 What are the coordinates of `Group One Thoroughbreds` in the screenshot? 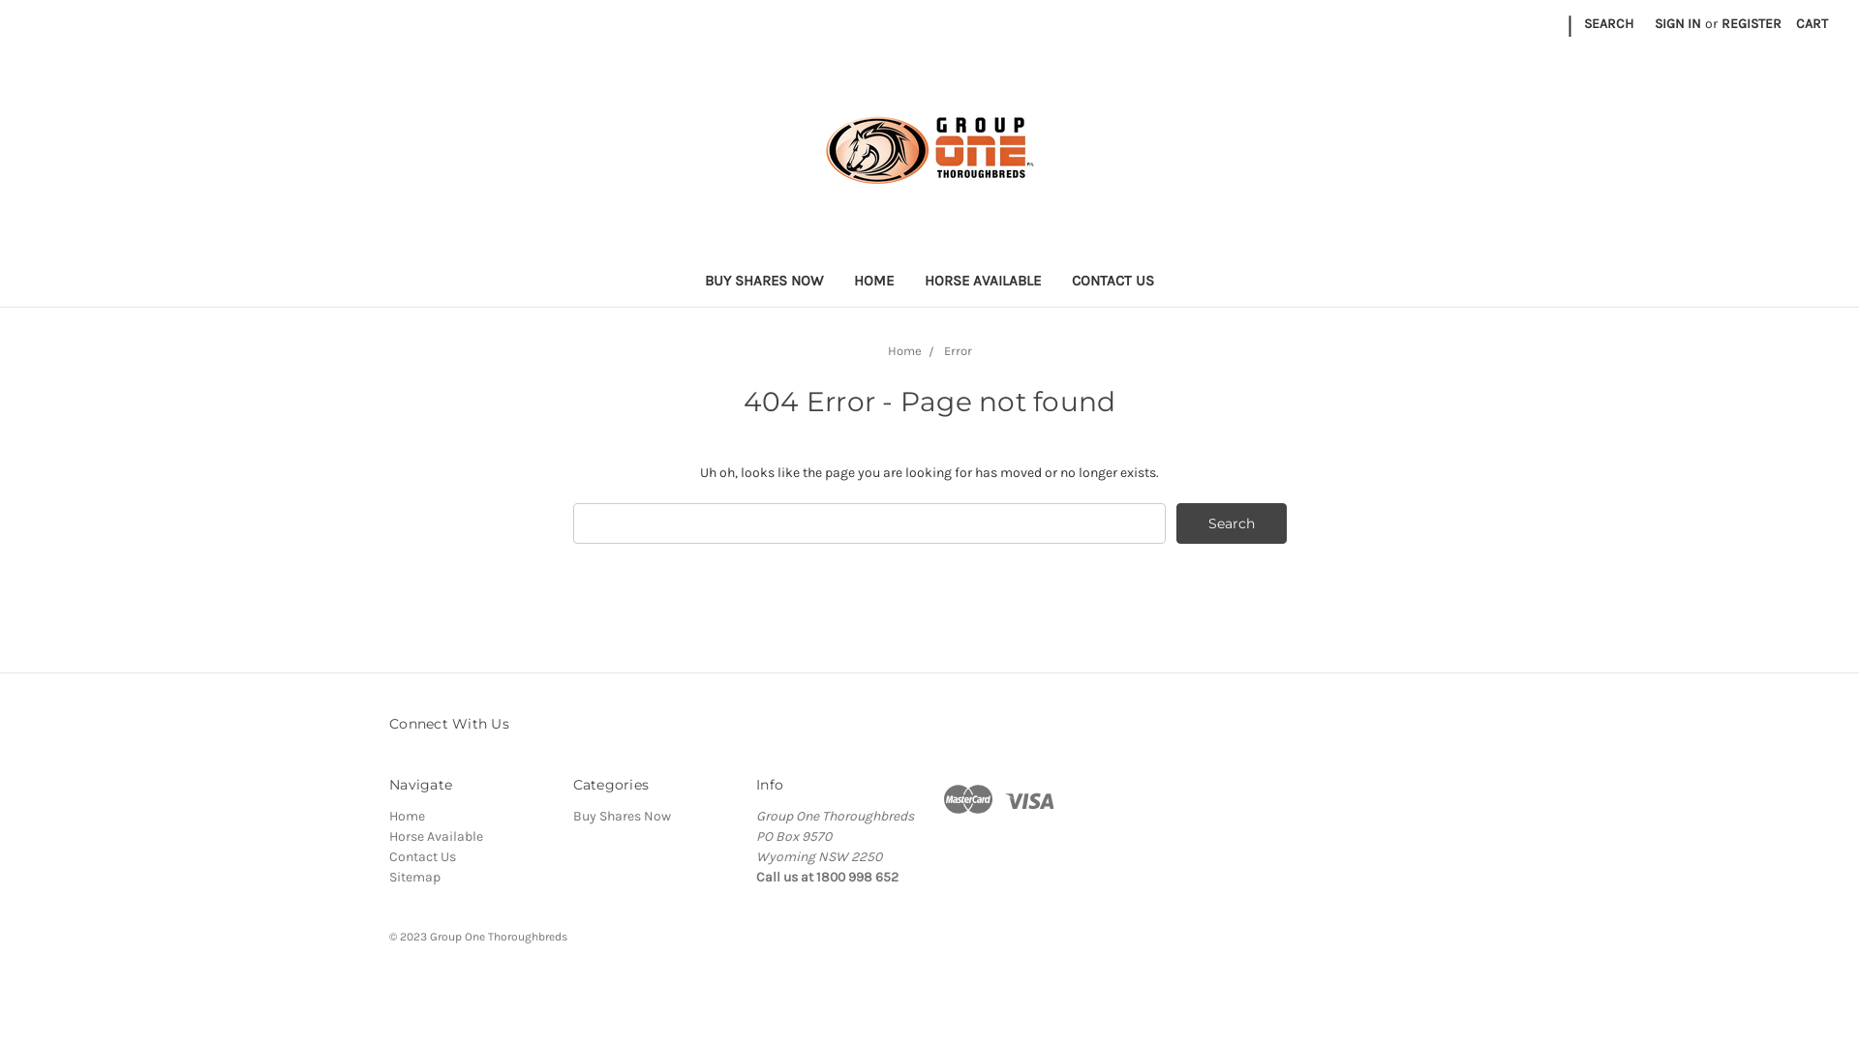 It's located at (929, 150).